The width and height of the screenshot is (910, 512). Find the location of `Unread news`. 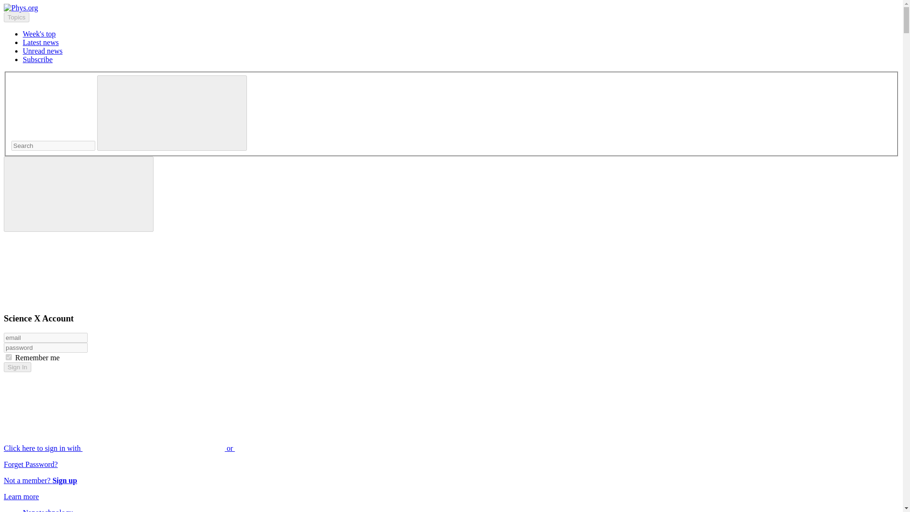

Unread news is located at coordinates (43, 51).